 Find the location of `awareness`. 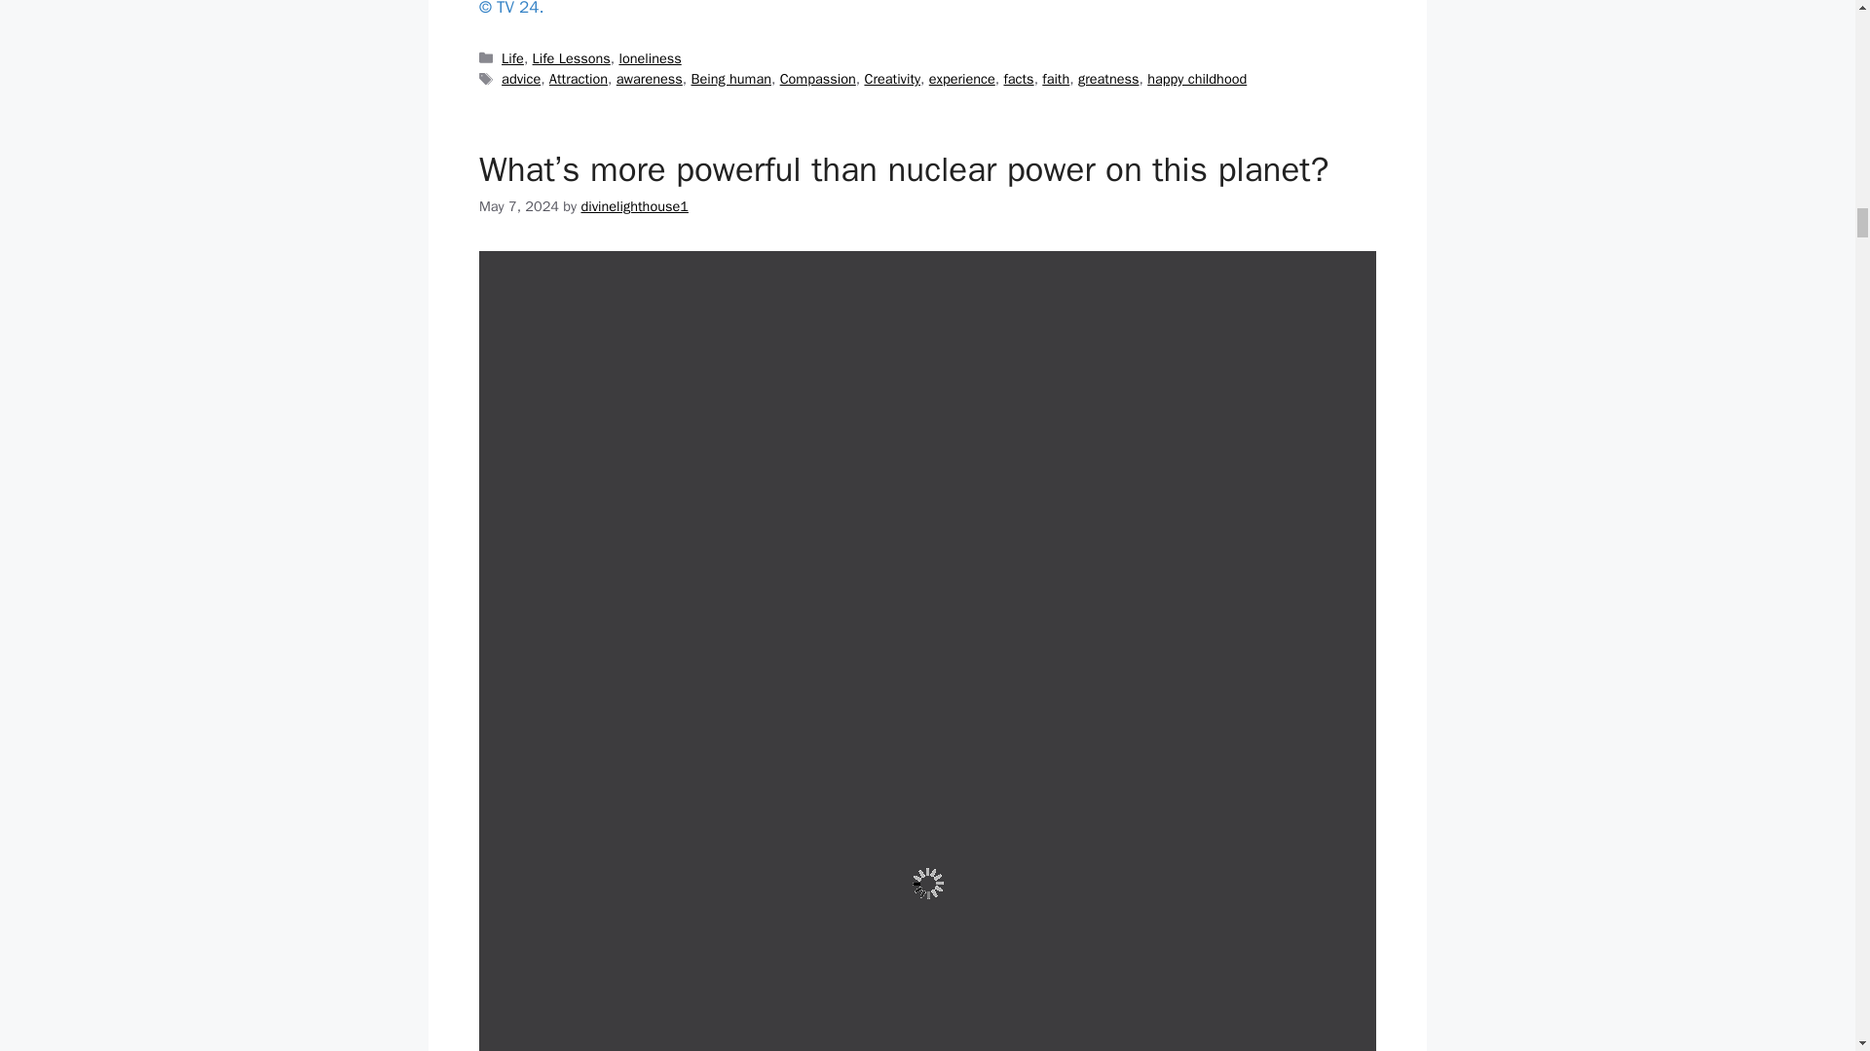

awareness is located at coordinates (649, 78).